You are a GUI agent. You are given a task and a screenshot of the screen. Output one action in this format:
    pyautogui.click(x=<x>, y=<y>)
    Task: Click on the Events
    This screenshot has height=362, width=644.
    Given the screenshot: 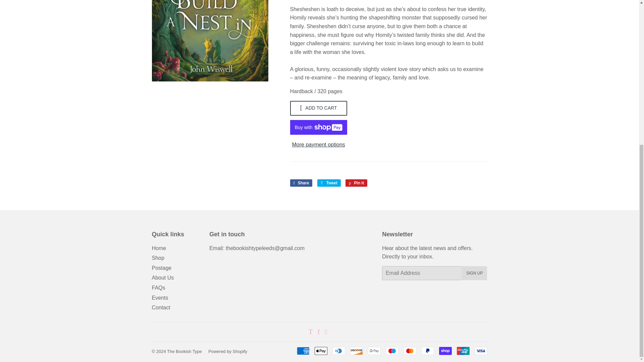 What is the action you would take?
    pyautogui.click(x=301, y=183)
    